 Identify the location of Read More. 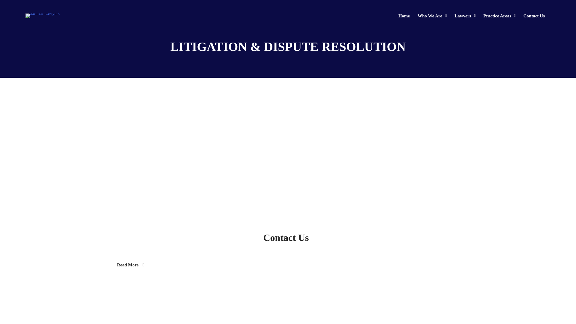
(130, 265).